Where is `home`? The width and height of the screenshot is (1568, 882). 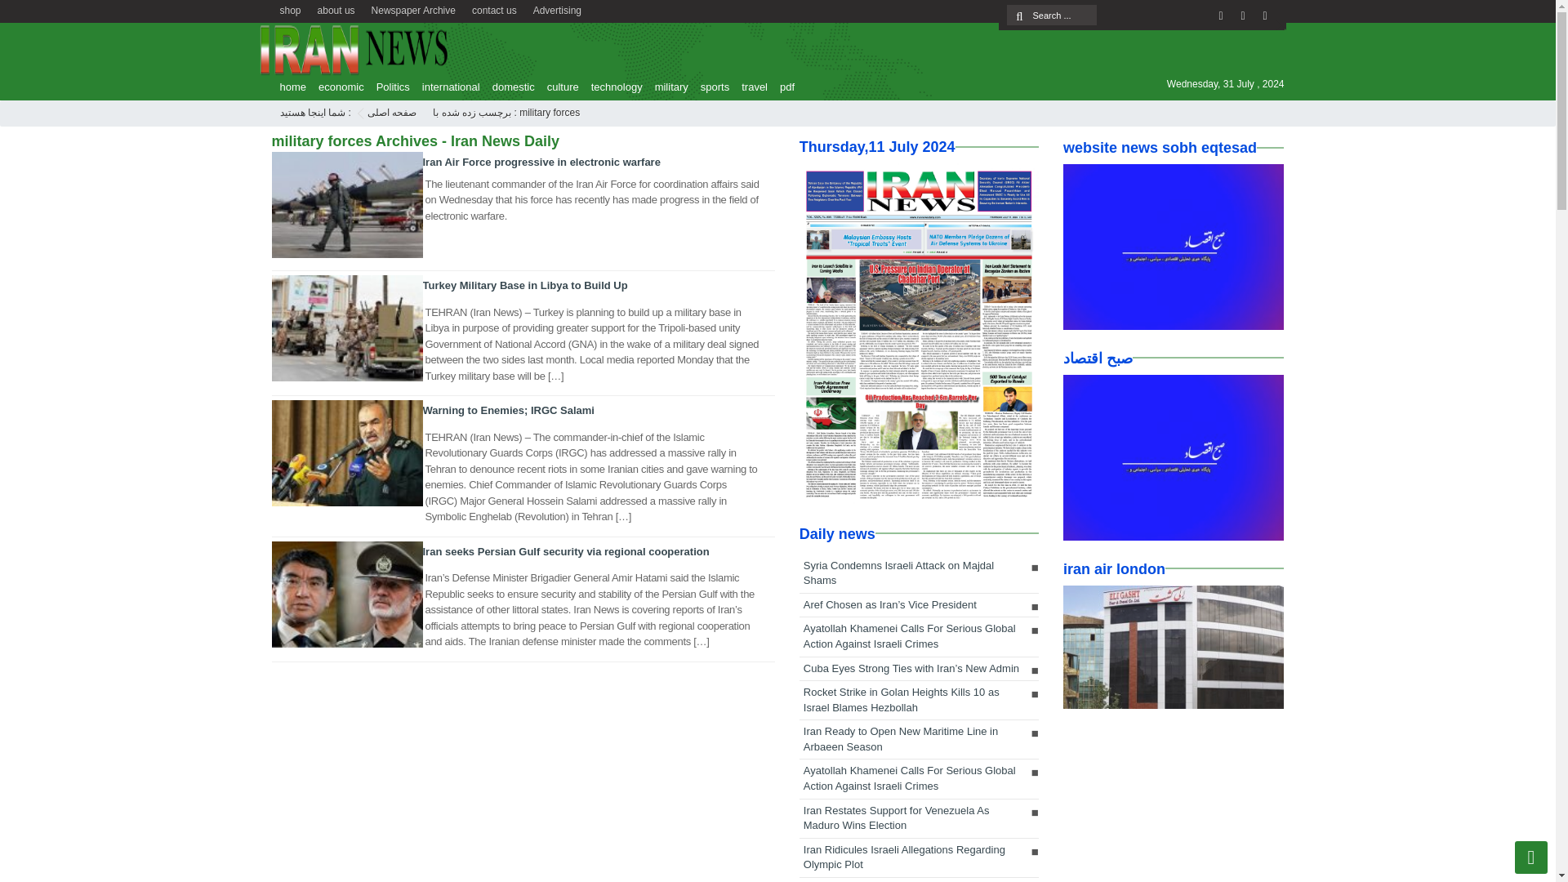 home is located at coordinates (288, 87).